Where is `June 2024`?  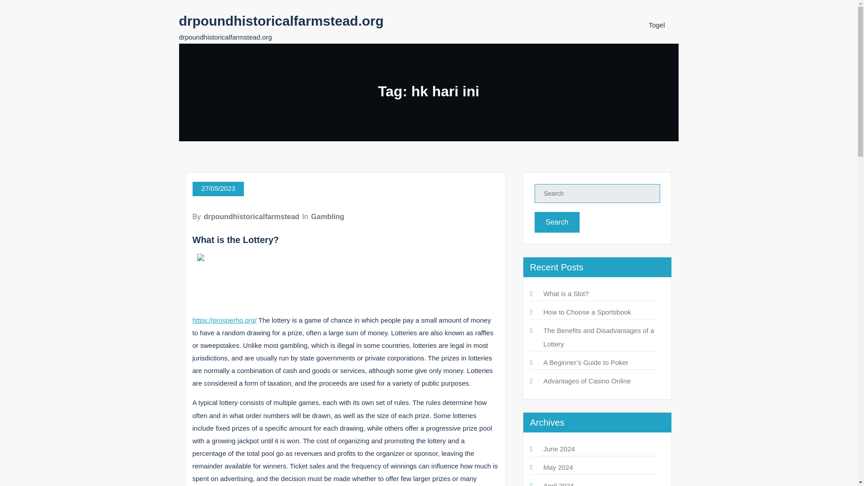
June 2024 is located at coordinates (559, 449).